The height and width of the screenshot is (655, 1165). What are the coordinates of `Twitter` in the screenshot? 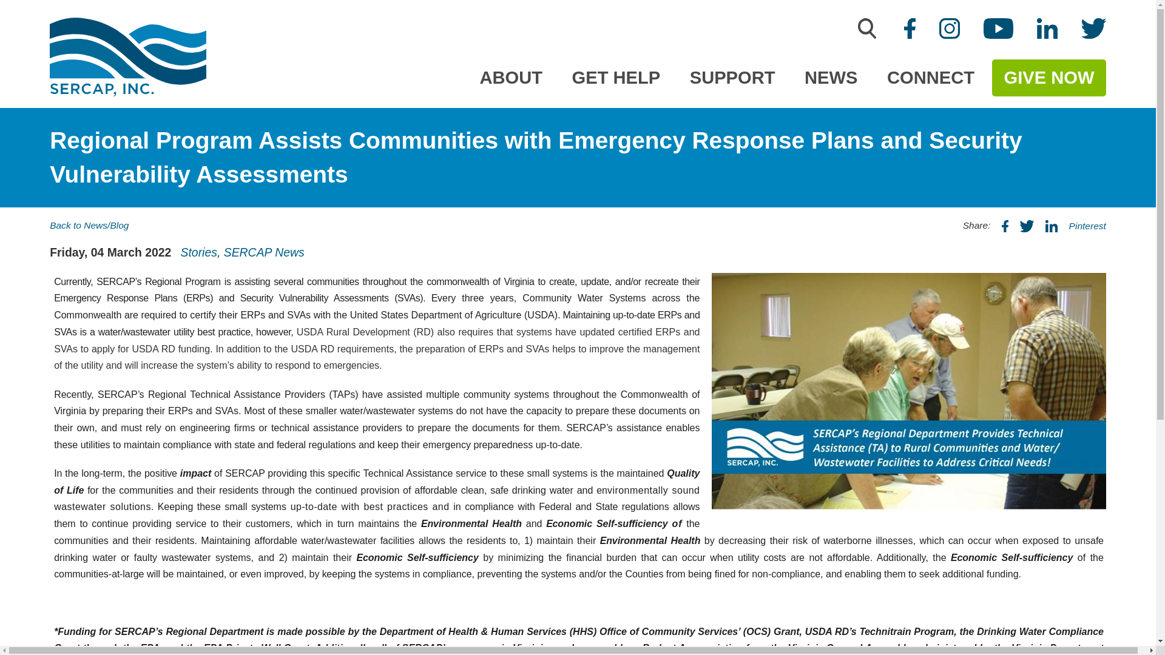 It's located at (1093, 28).